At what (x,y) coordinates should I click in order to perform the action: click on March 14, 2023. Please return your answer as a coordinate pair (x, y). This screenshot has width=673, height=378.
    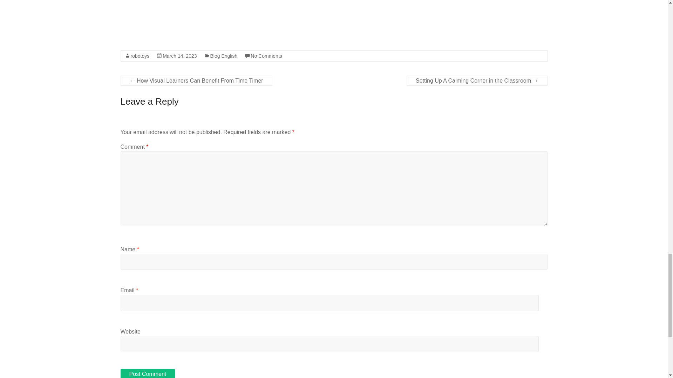
    Looking at the image, I should click on (179, 56).